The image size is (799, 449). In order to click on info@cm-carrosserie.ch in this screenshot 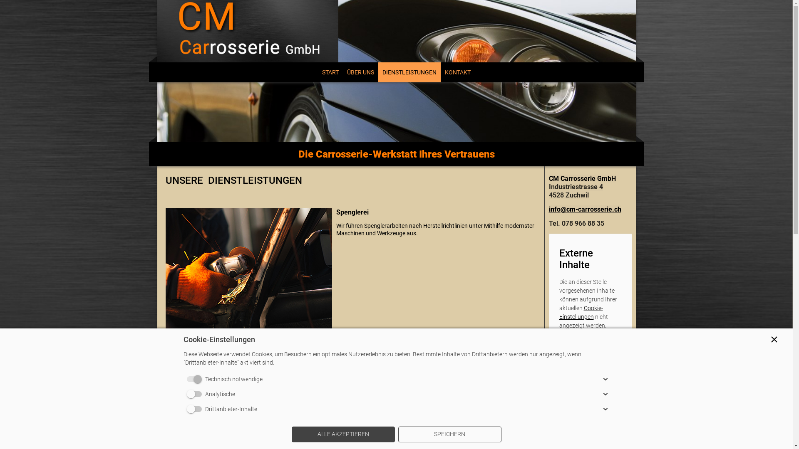, I will do `click(585, 210)`.